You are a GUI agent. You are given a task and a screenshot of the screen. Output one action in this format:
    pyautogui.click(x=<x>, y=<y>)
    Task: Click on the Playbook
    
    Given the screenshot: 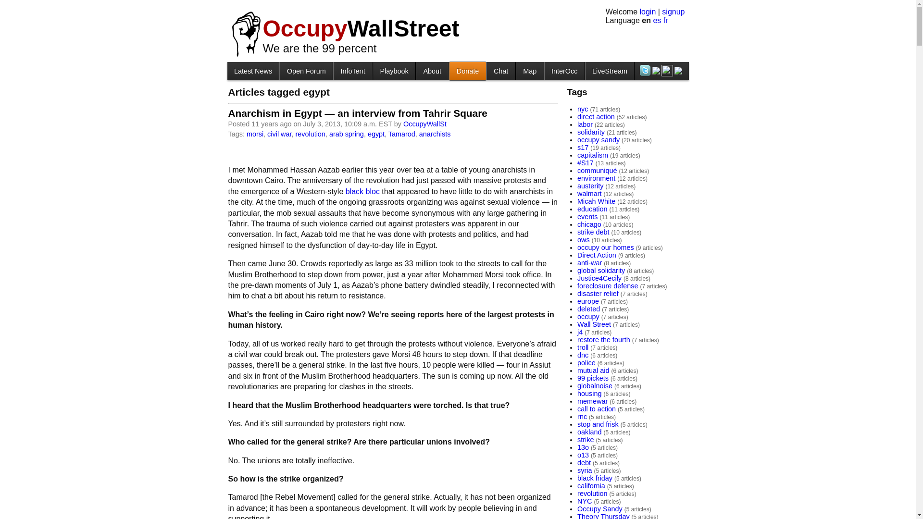 What is the action you would take?
    pyautogui.click(x=394, y=71)
    